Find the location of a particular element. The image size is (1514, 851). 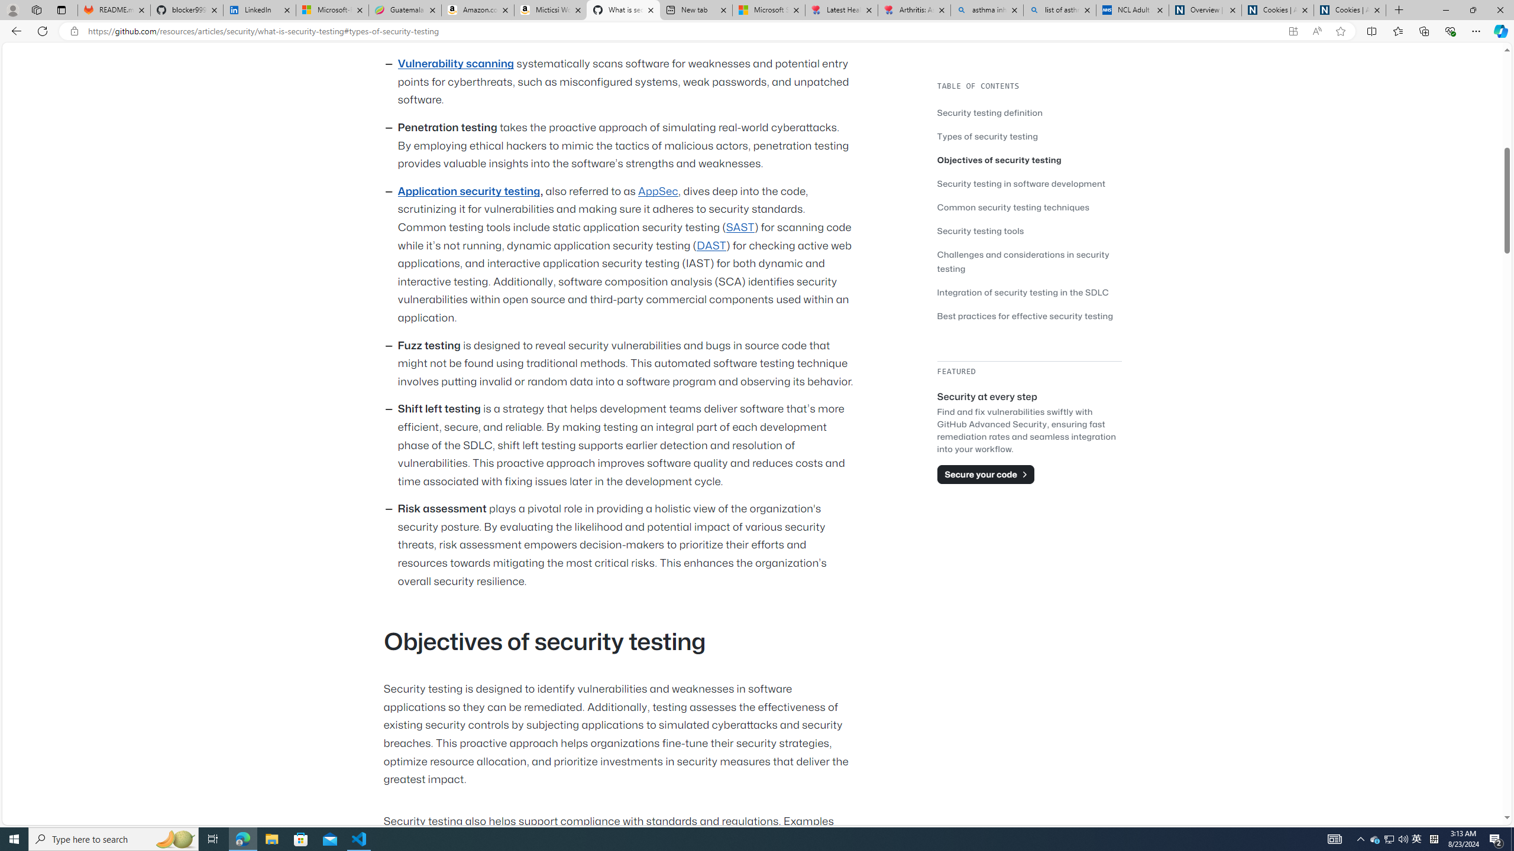

Security testing tools is located at coordinates (981, 230).